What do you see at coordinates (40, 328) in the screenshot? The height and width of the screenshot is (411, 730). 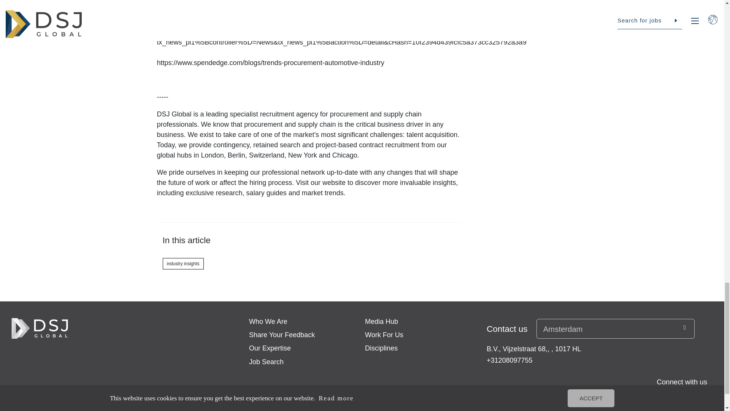 I see `Go to the Homepage` at bounding box center [40, 328].